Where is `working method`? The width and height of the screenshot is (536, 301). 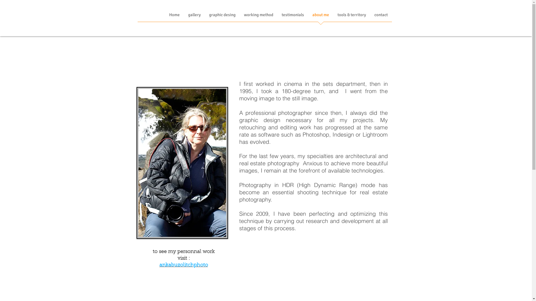
working method is located at coordinates (259, 17).